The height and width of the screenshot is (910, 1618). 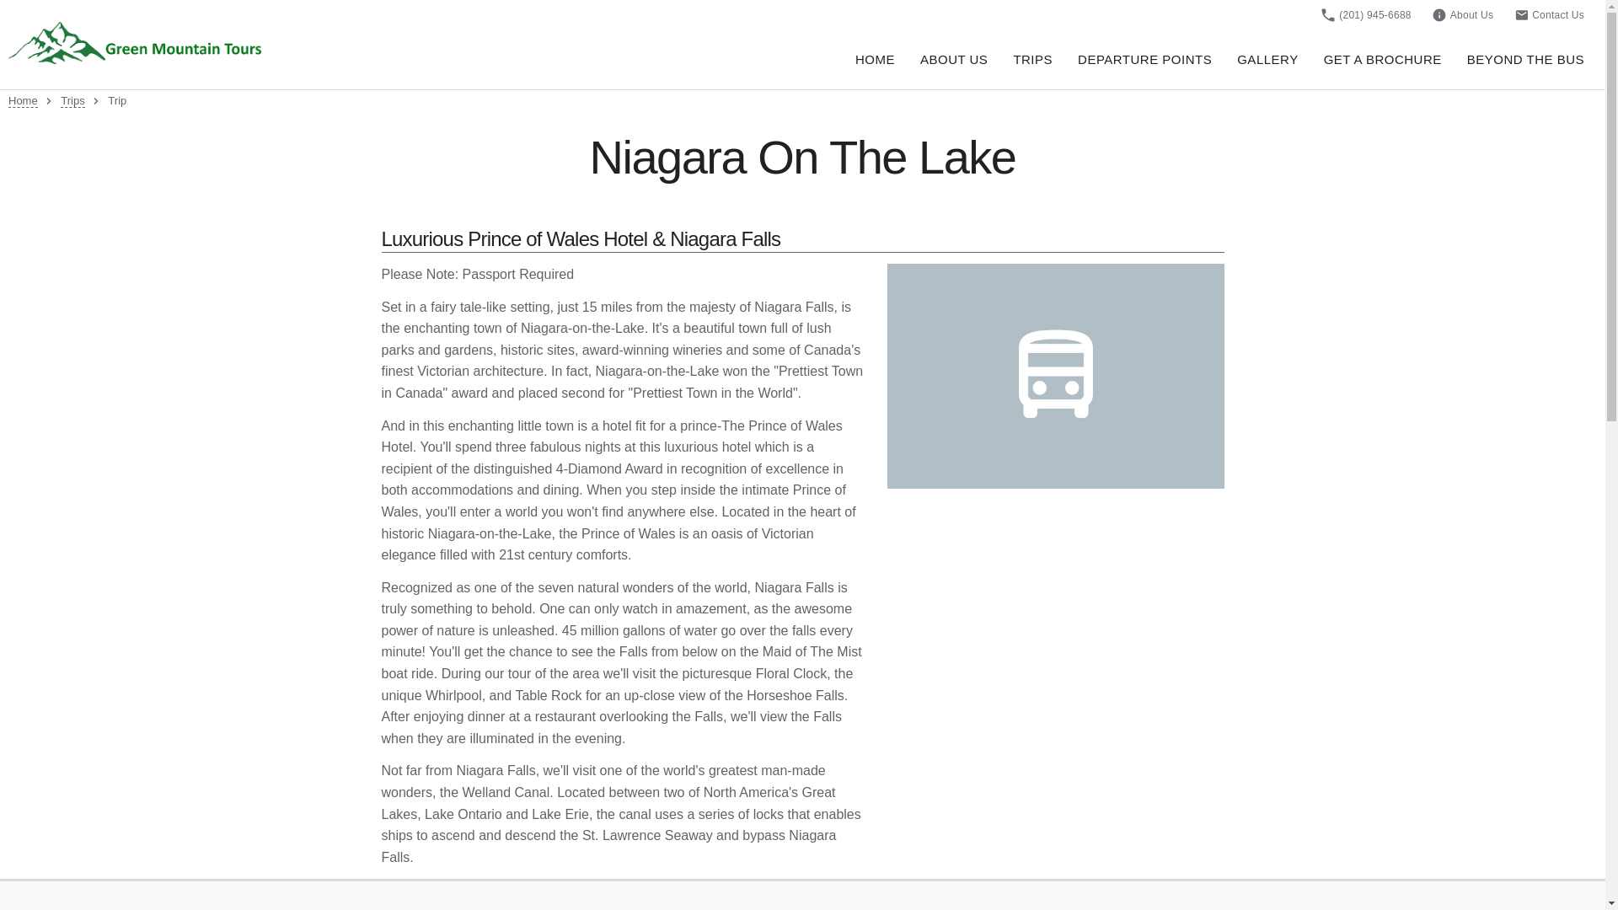 I want to click on ABOUT US, so click(x=964, y=59).